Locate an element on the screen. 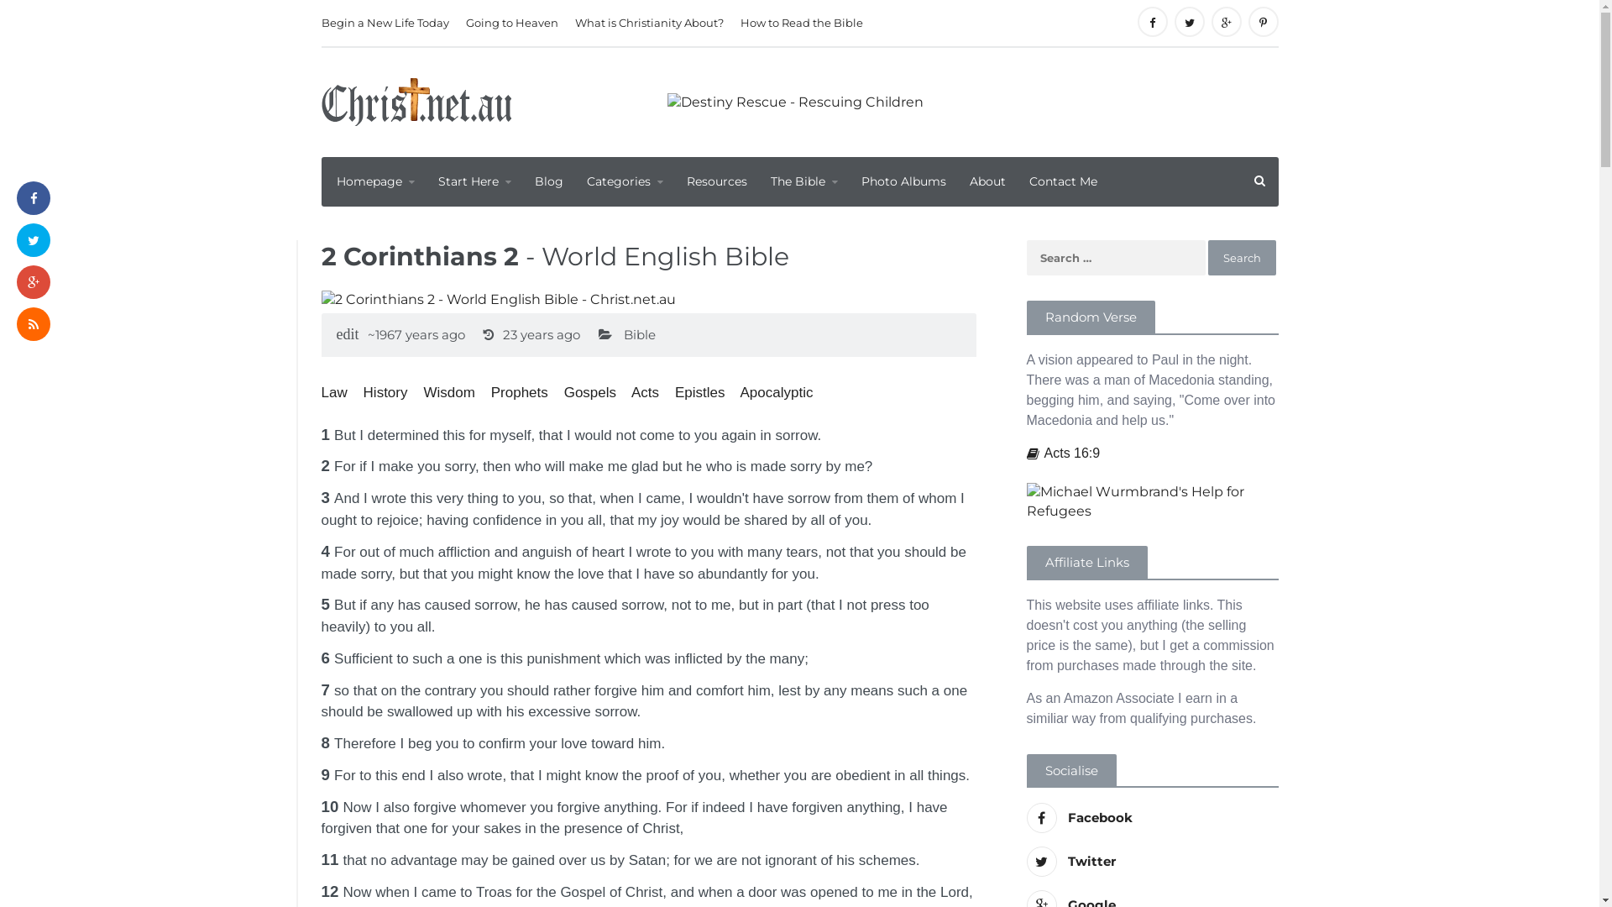  Going to Heaven is located at coordinates (511, 24).